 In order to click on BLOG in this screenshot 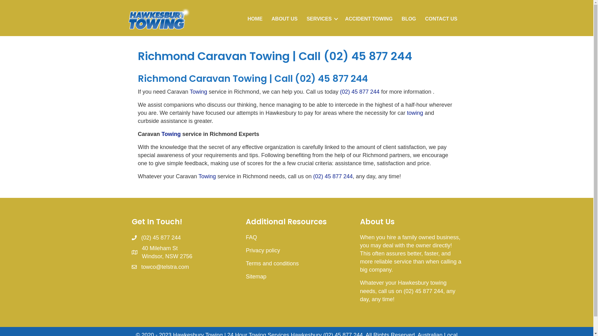, I will do `click(409, 19)`.